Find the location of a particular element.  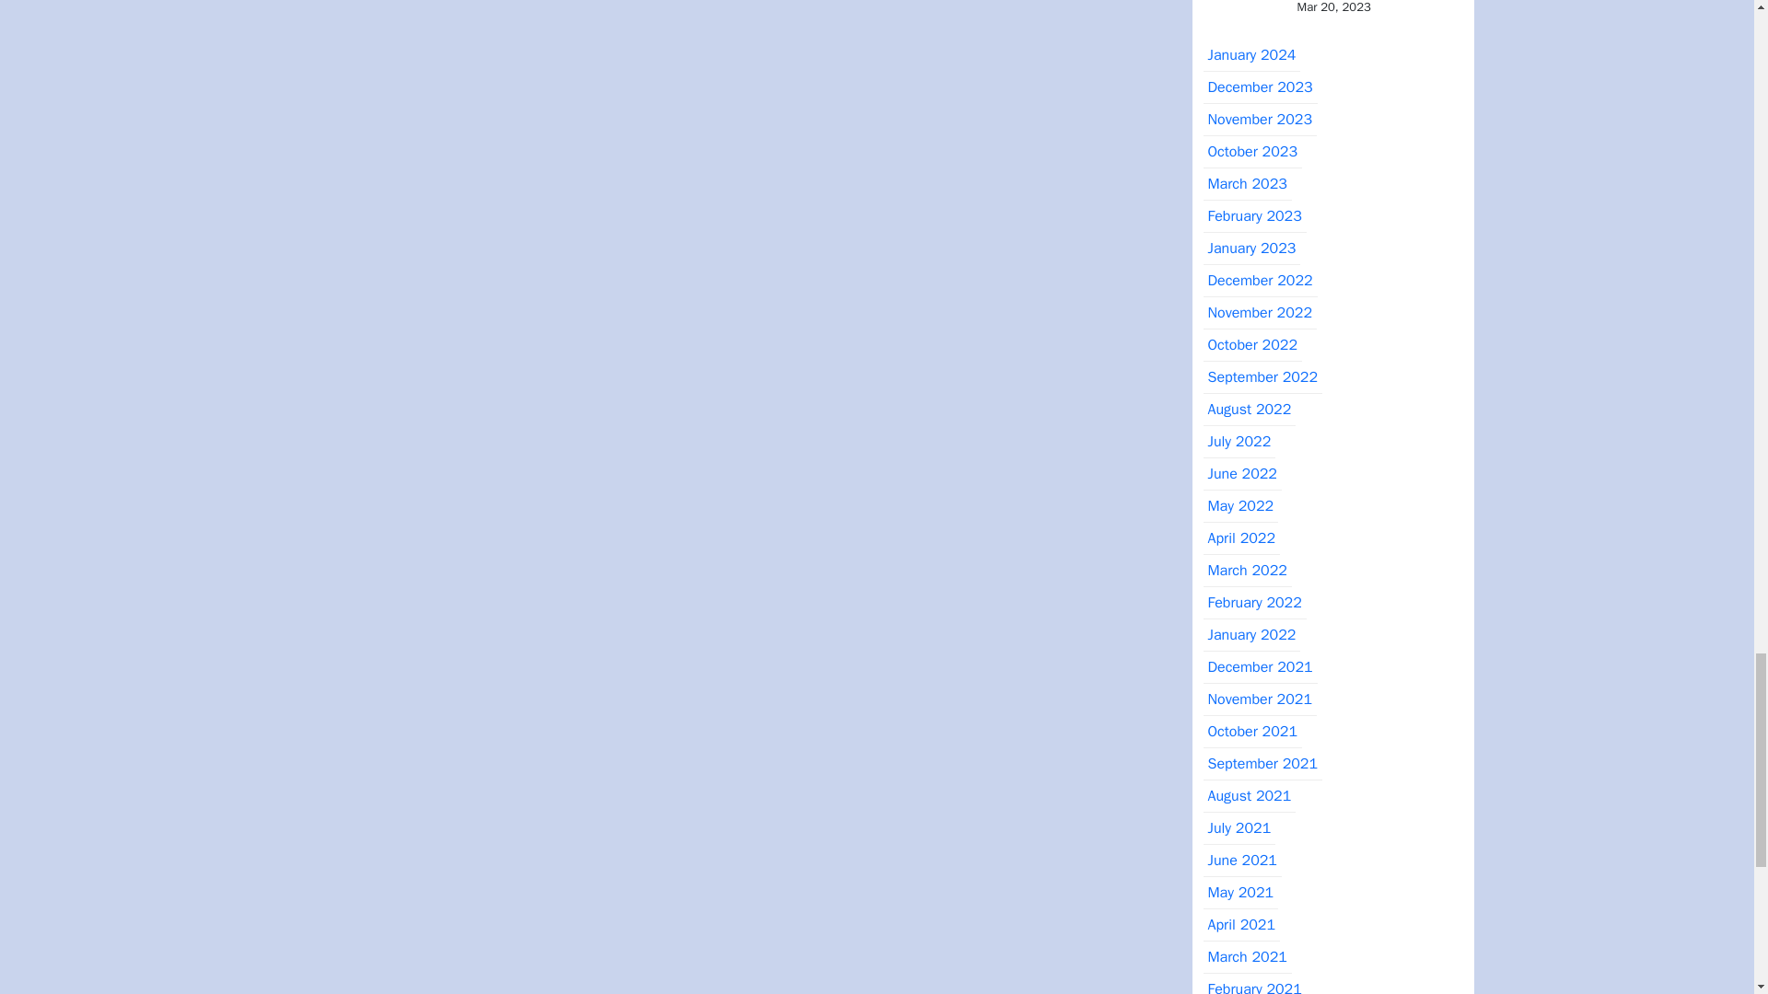

February 2023 is located at coordinates (1254, 216).